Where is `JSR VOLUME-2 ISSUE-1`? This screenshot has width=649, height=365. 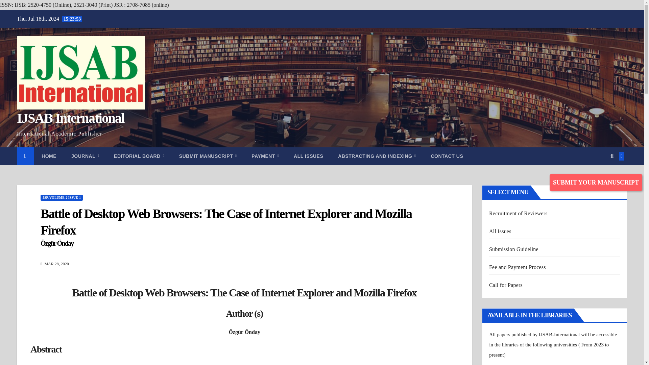 JSR VOLUME-2 ISSUE-1 is located at coordinates (62, 197).